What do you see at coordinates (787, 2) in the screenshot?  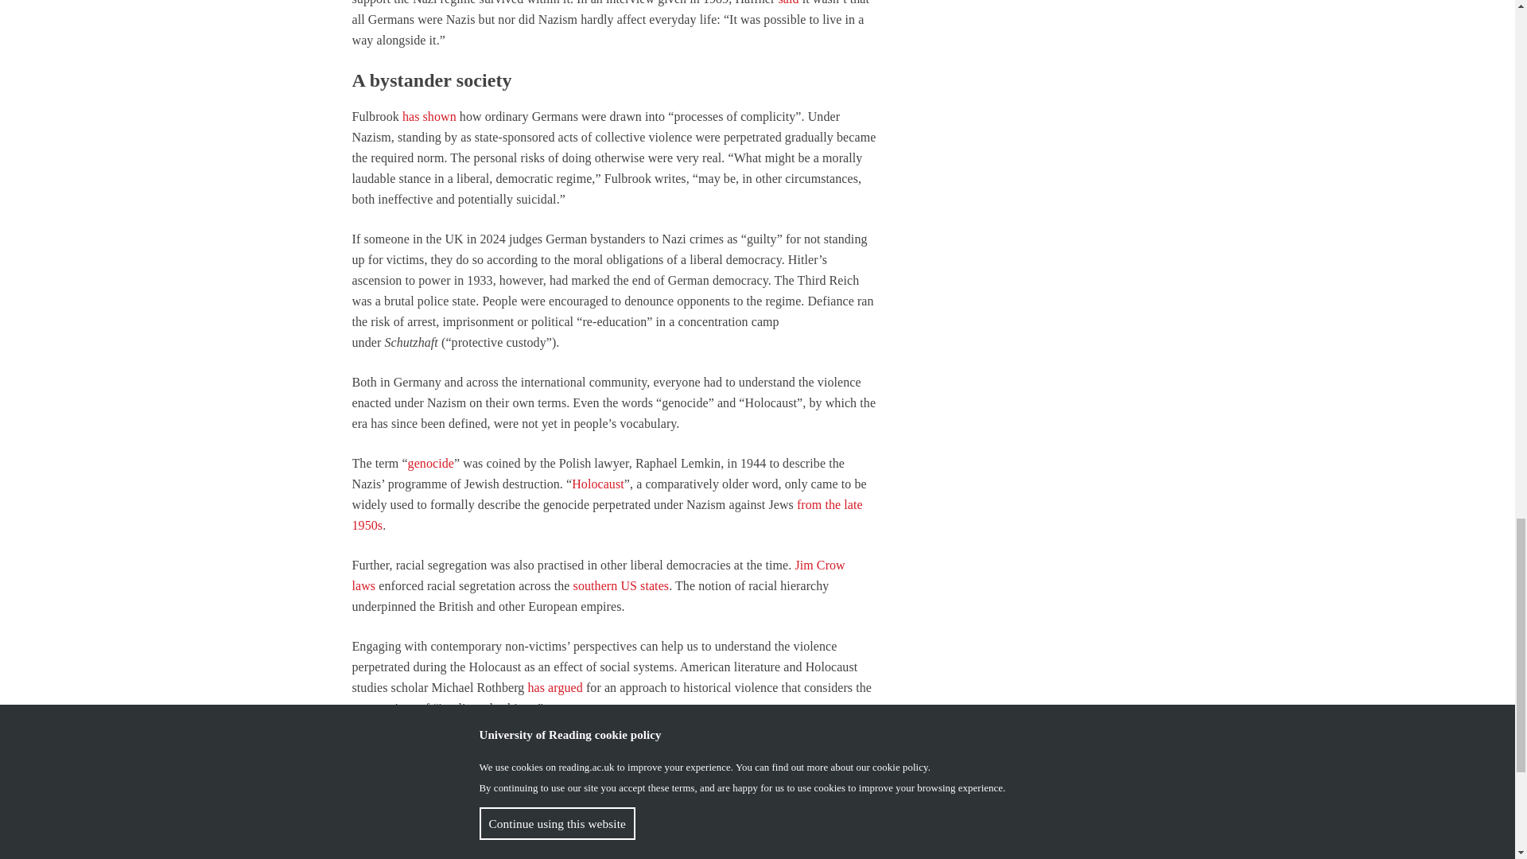 I see `said` at bounding box center [787, 2].